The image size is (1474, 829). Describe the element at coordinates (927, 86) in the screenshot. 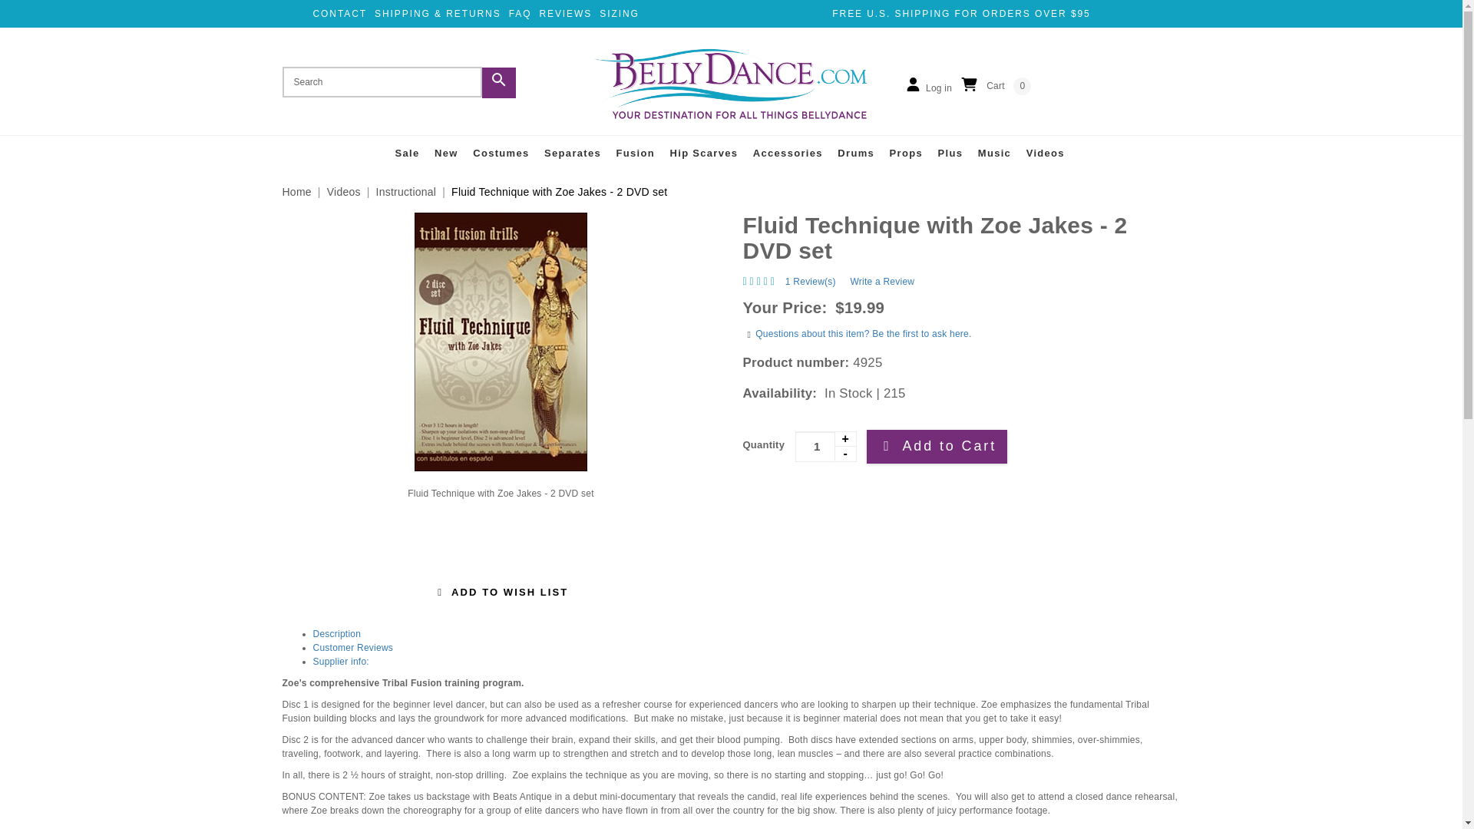

I see `Log in` at that location.